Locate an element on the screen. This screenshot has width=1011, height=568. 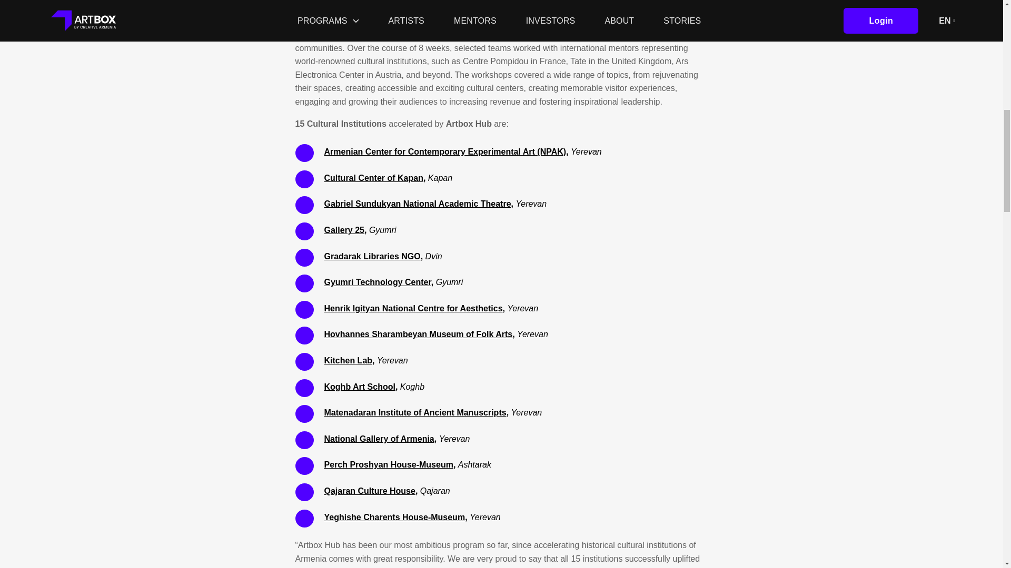
Gyumri Technology Center is located at coordinates (378, 282).